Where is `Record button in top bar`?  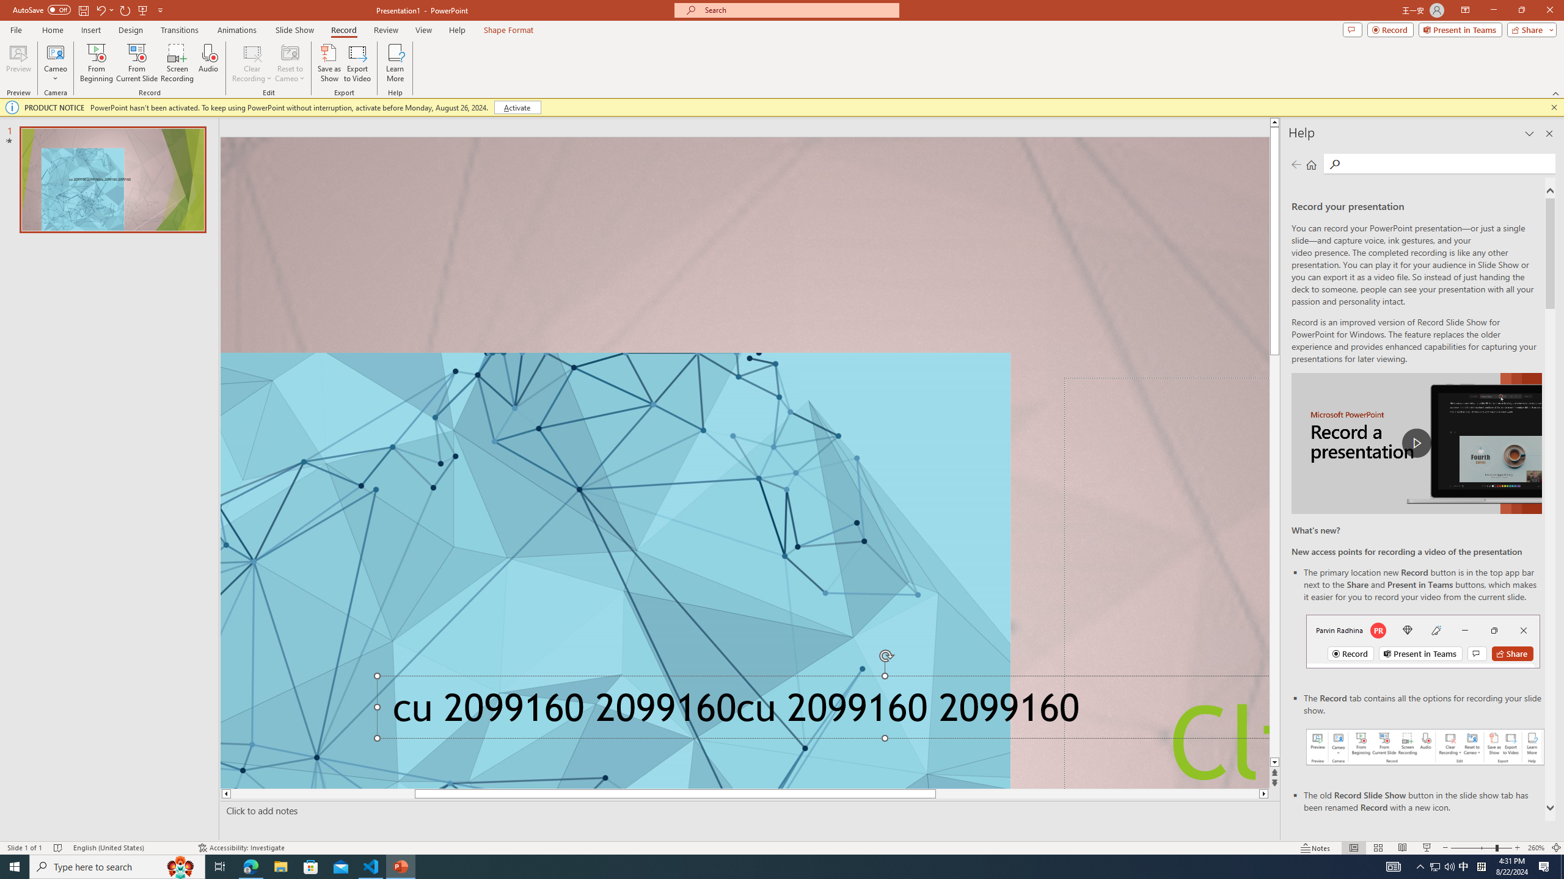
Record button in top bar is located at coordinates (1423, 641).